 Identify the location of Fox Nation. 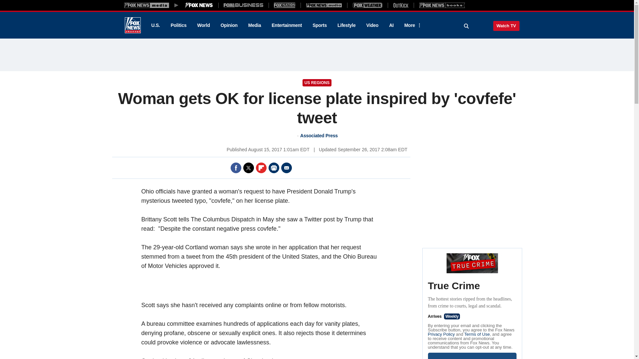
(285, 5).